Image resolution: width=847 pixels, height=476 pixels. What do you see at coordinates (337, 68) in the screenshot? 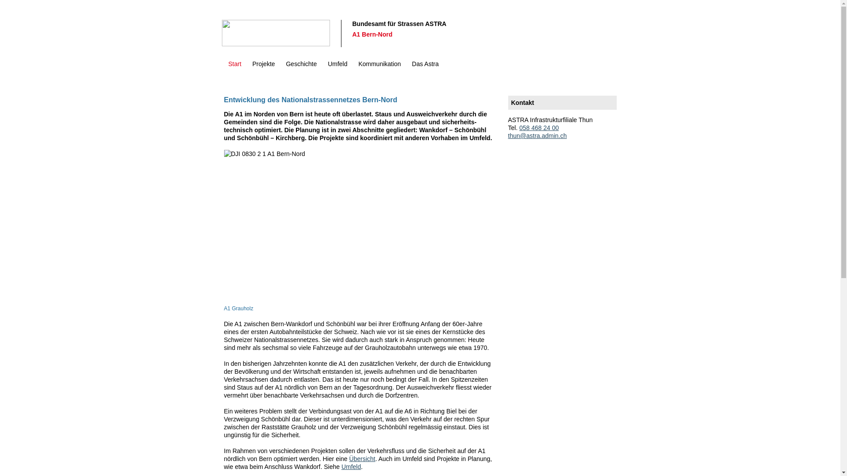
I see `Umfeld` at bounding box center [337, 68].